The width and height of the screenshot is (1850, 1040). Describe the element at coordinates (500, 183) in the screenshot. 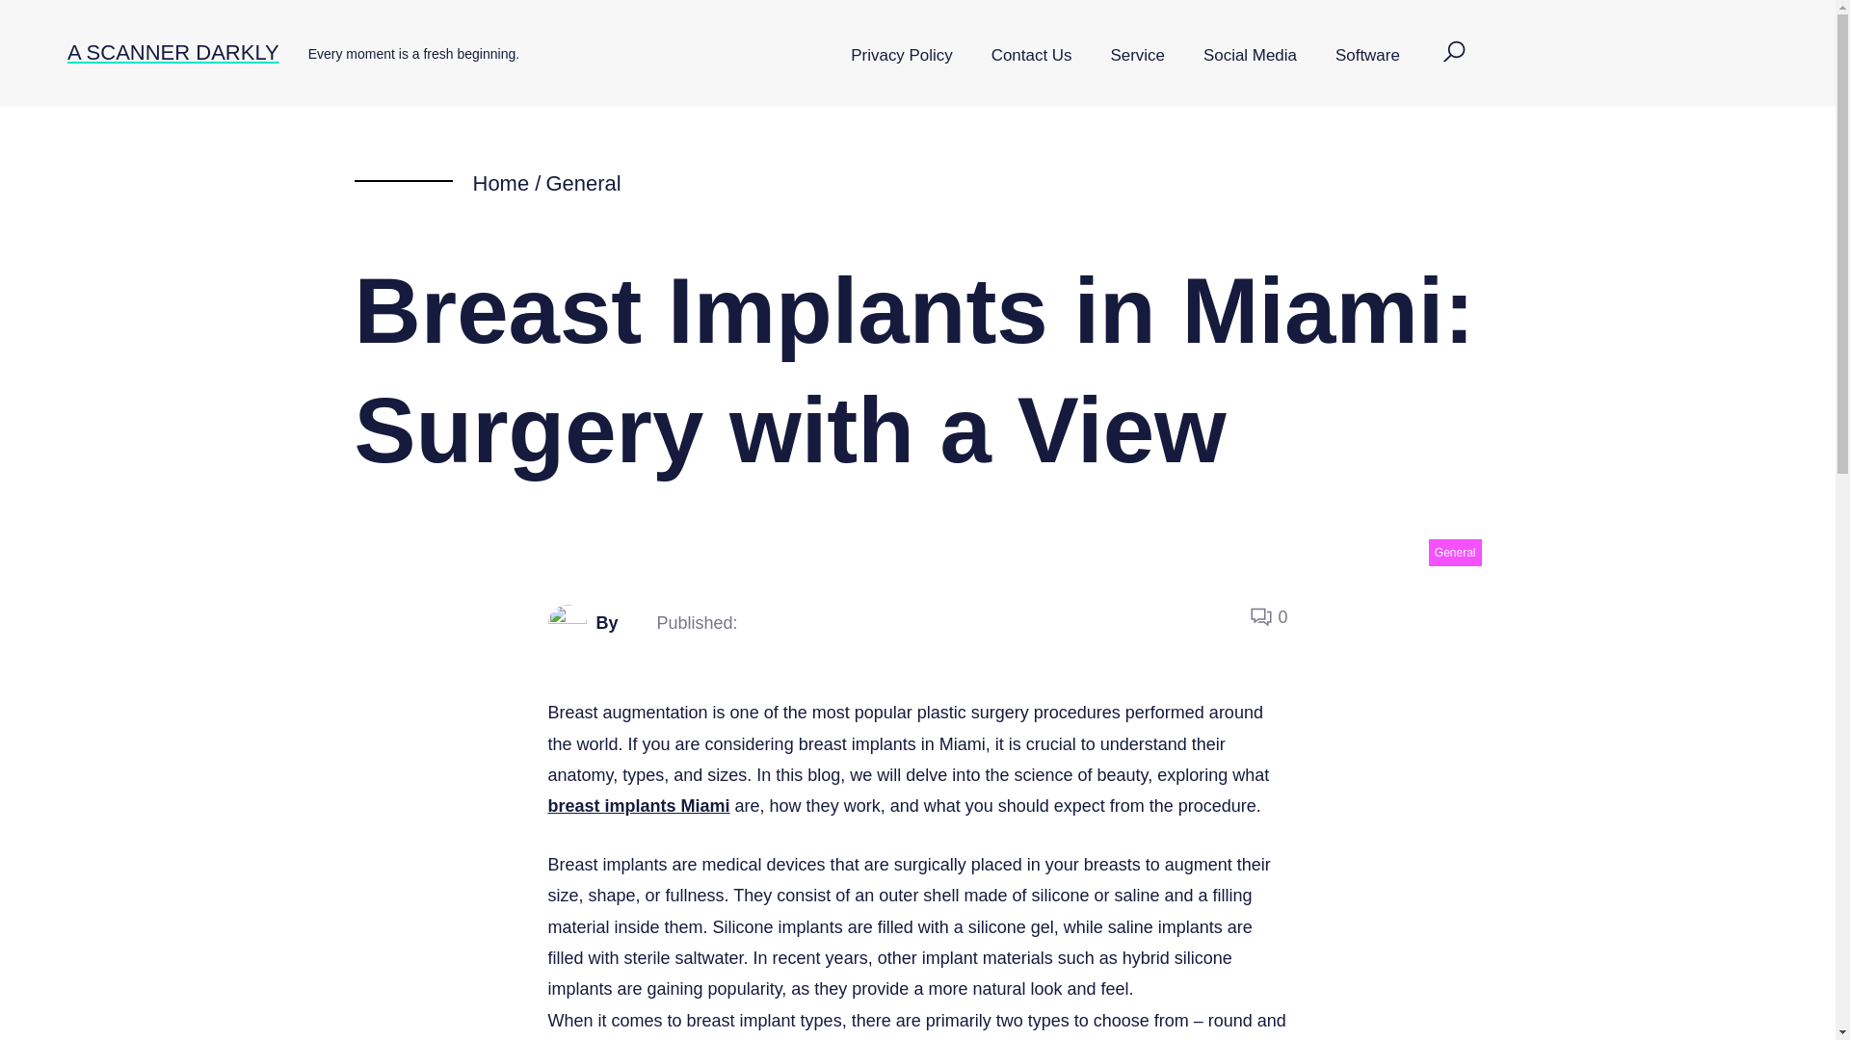

I see `Home` at that location.